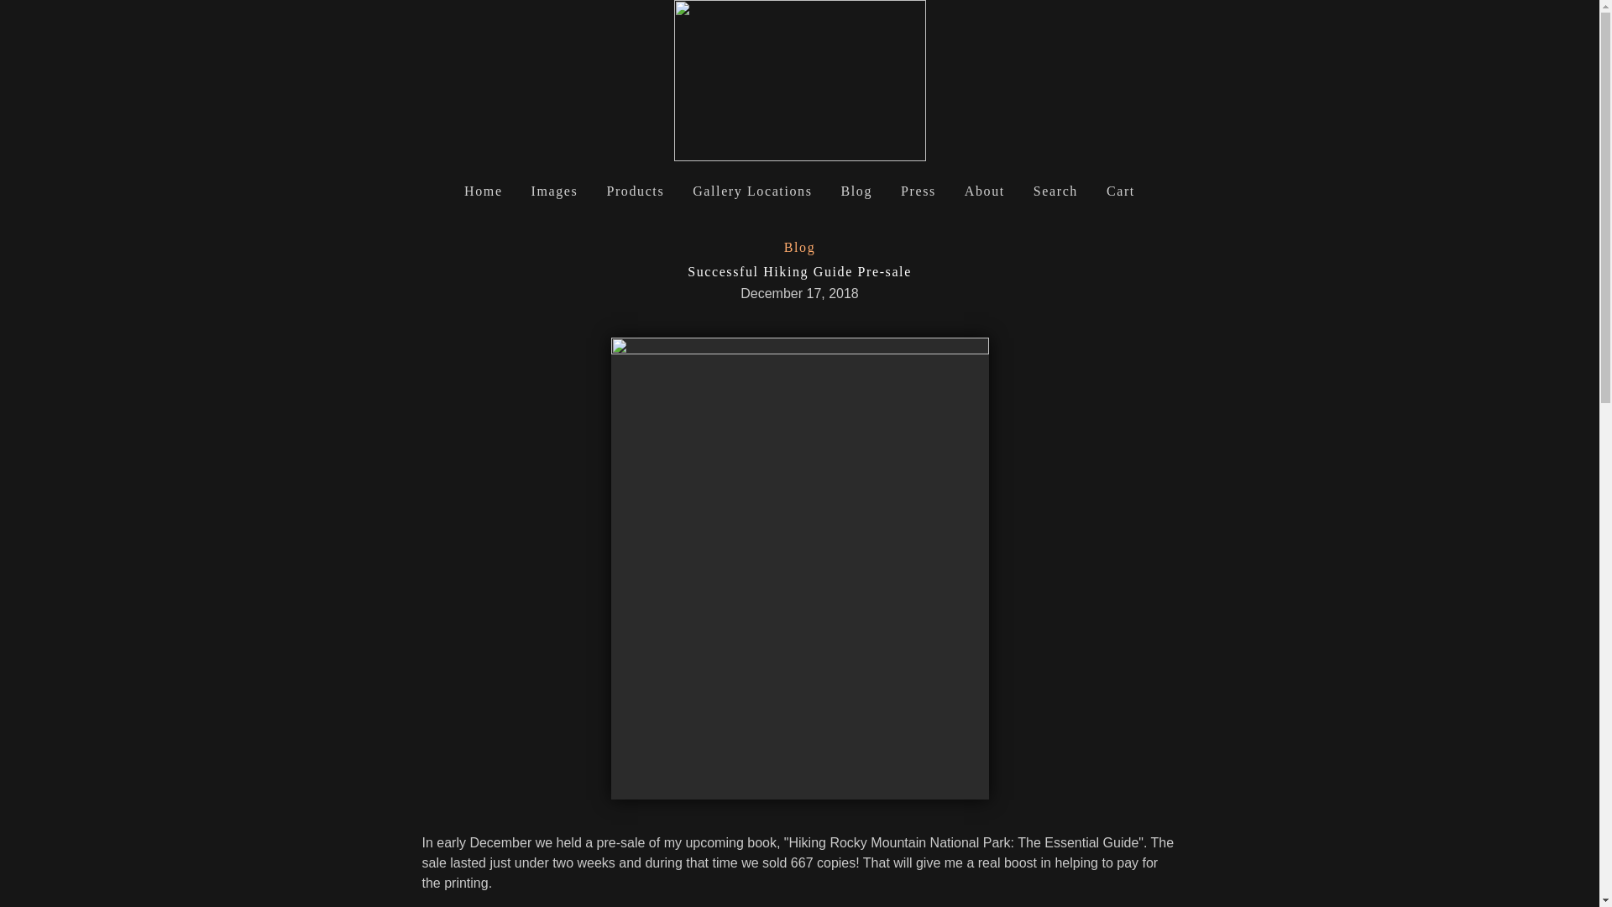  I want to click on About, so click(984, 185).